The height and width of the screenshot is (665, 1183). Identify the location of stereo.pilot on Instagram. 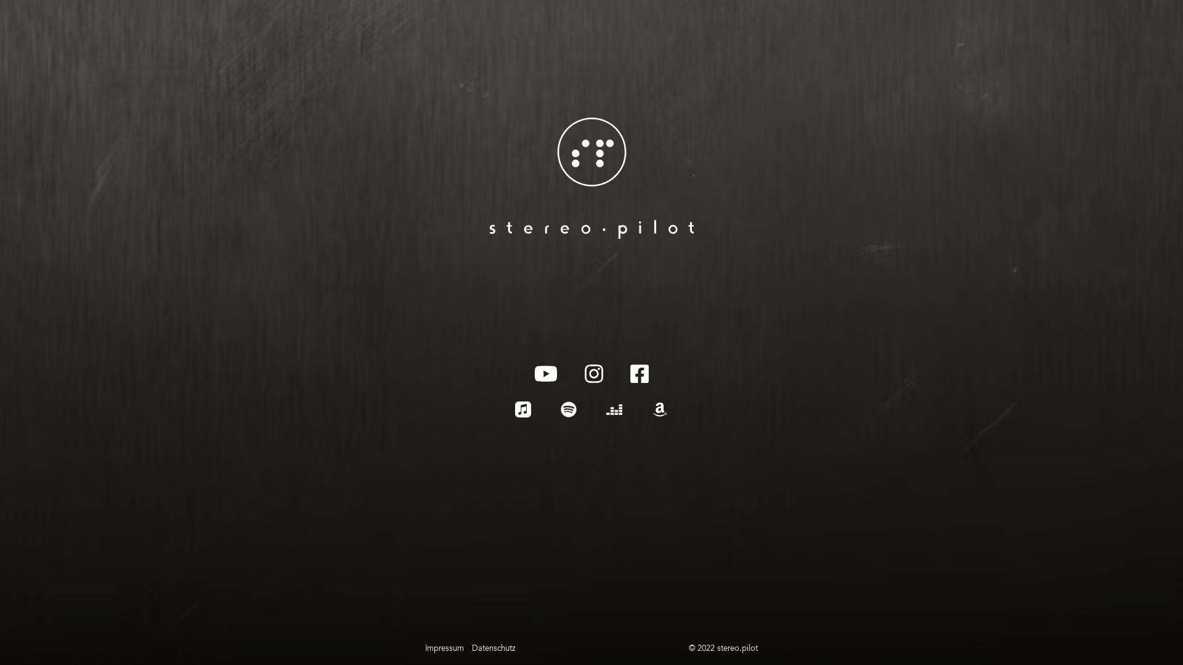
(594, 374).